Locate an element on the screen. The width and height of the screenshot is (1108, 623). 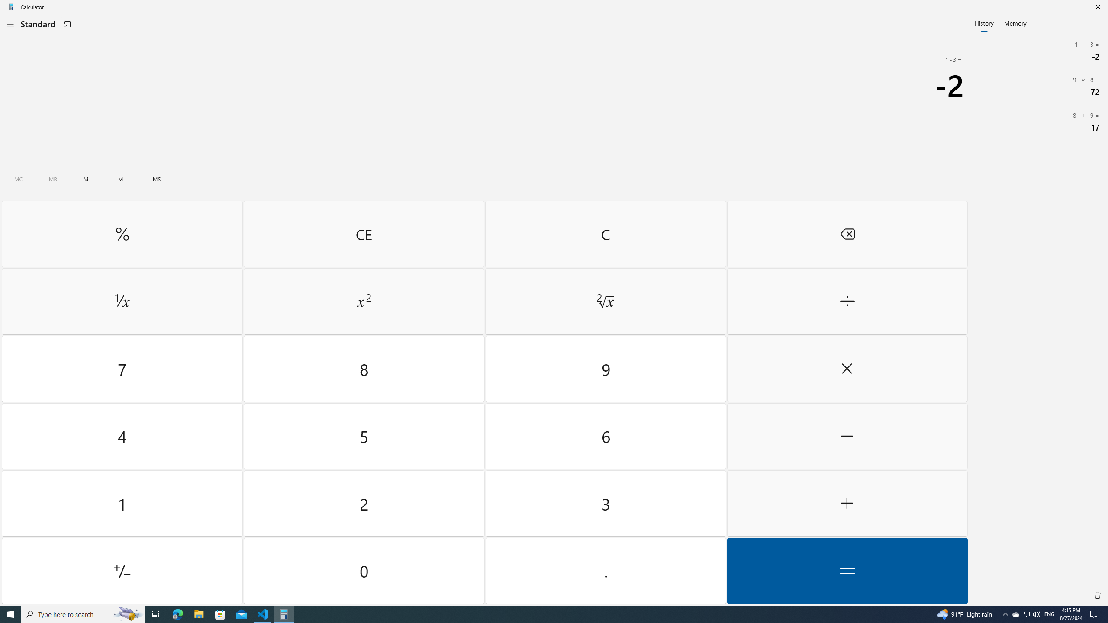
Microsoft Edge is located at coordinates (177, 614).